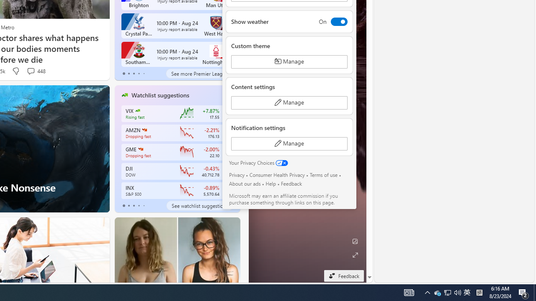  Describe the element at coordinates (289, 21) in the screenshot. I see `Show weather On` at that location.